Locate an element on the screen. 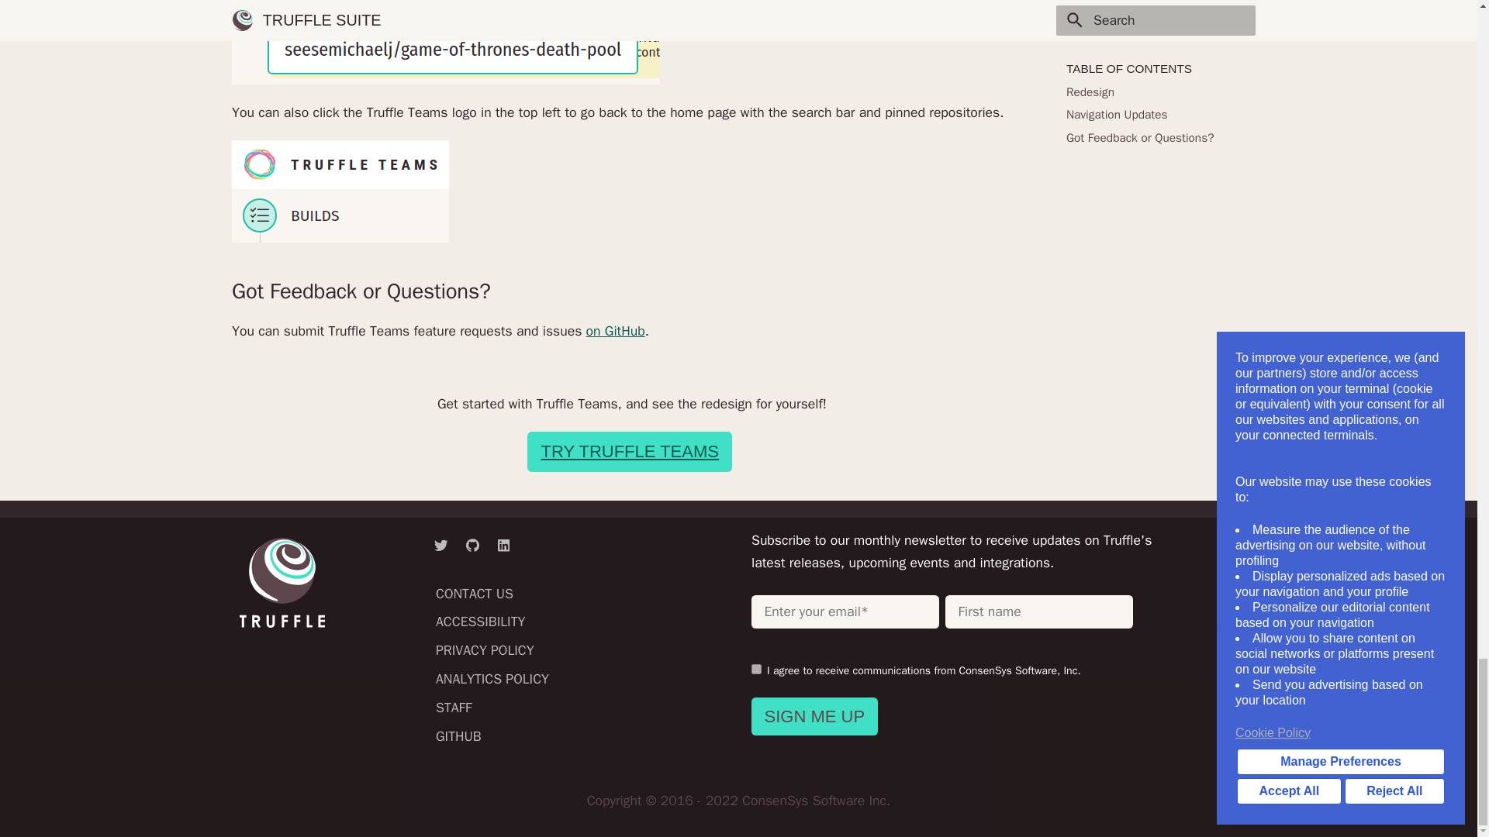  Truffle Github is located at coordinates (472, 545).